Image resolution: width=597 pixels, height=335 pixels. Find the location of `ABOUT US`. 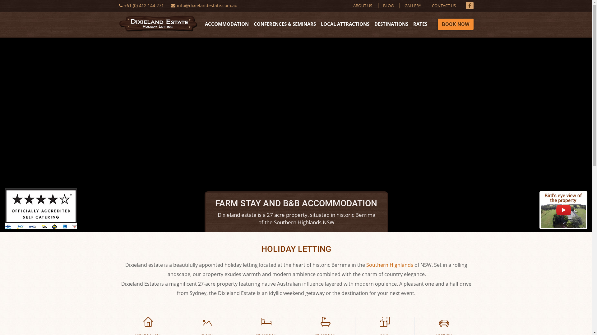

ABOUT US is located at coordinates (363, 6).